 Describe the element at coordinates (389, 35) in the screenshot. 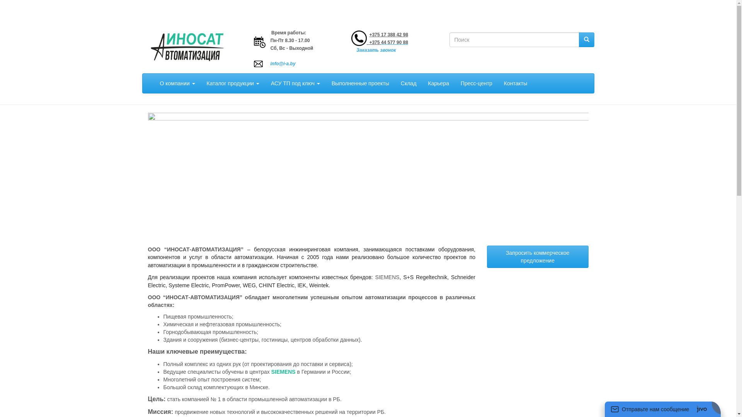

I see `+375 17 388 42 98` at that location.